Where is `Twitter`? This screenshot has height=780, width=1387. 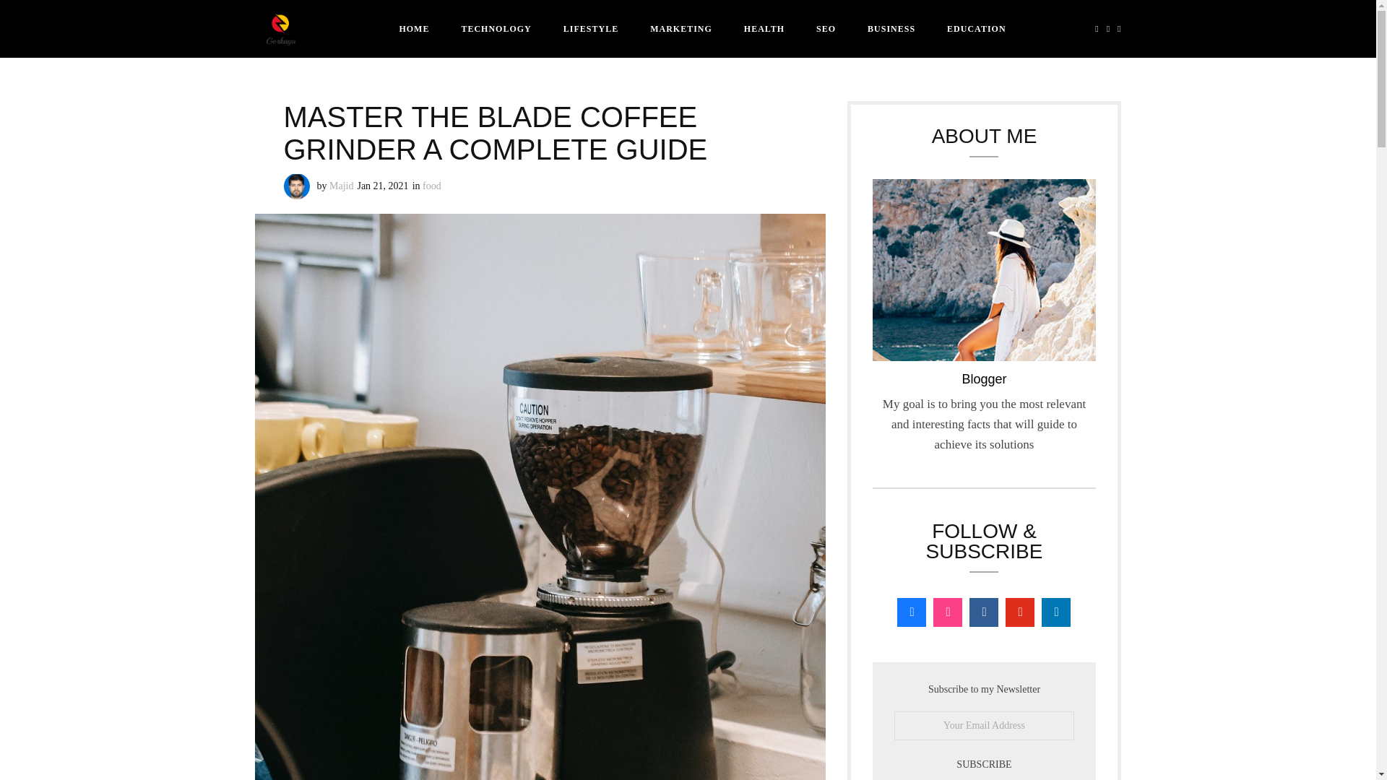
Twitter is located at coordinates (1117, 29).